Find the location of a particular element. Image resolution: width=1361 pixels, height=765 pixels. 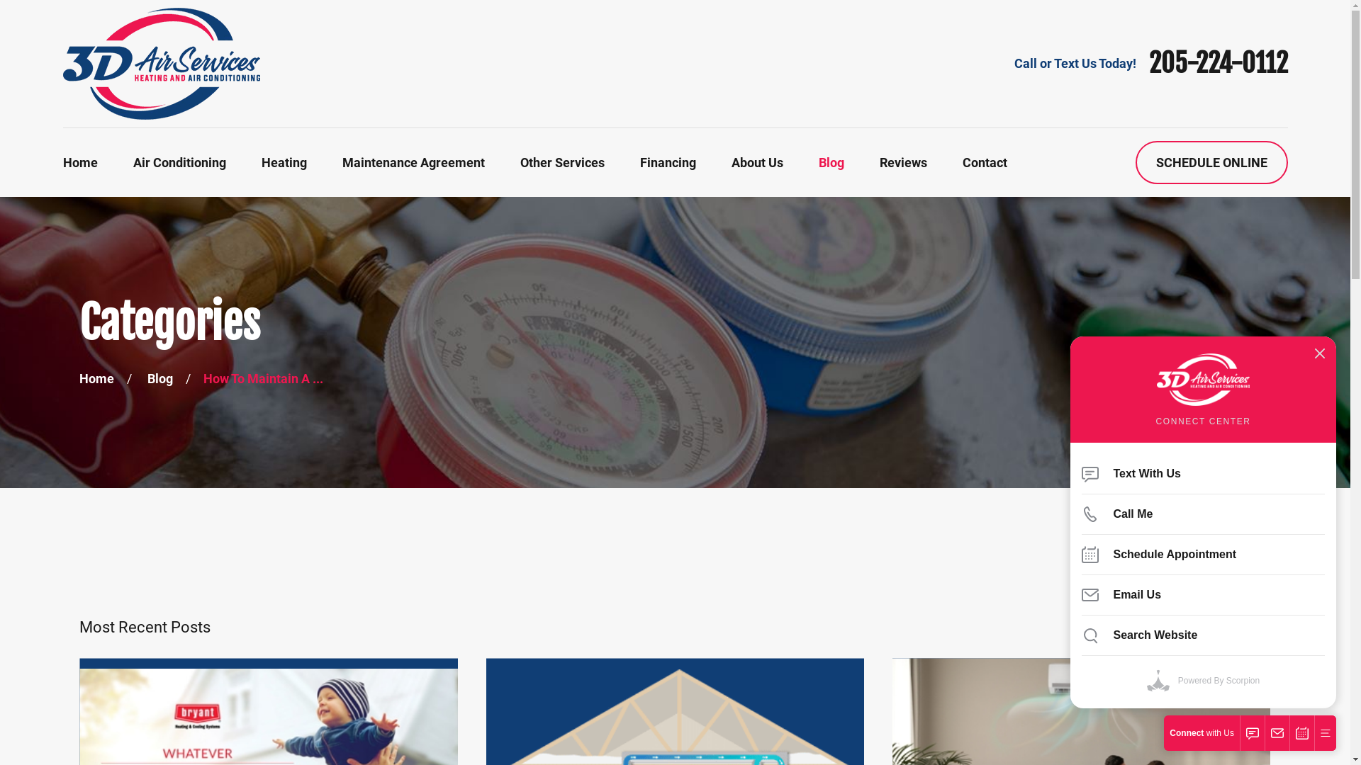

Contact is located at coordinates (985, 163).